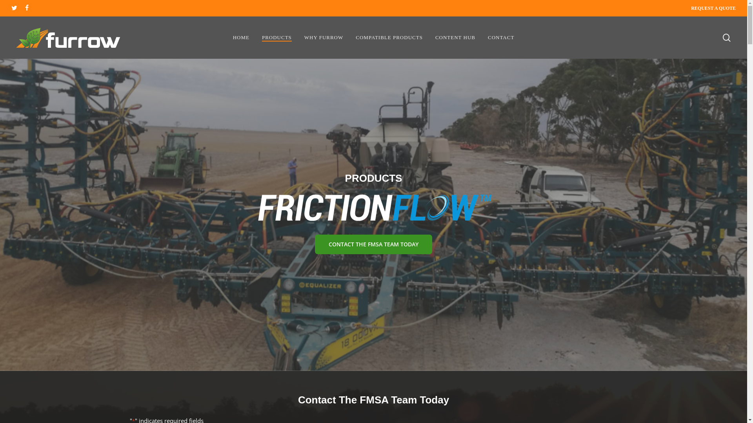 The width and height of the screenshot is (753, 423). I want to click on HOME, so click(241, 38).